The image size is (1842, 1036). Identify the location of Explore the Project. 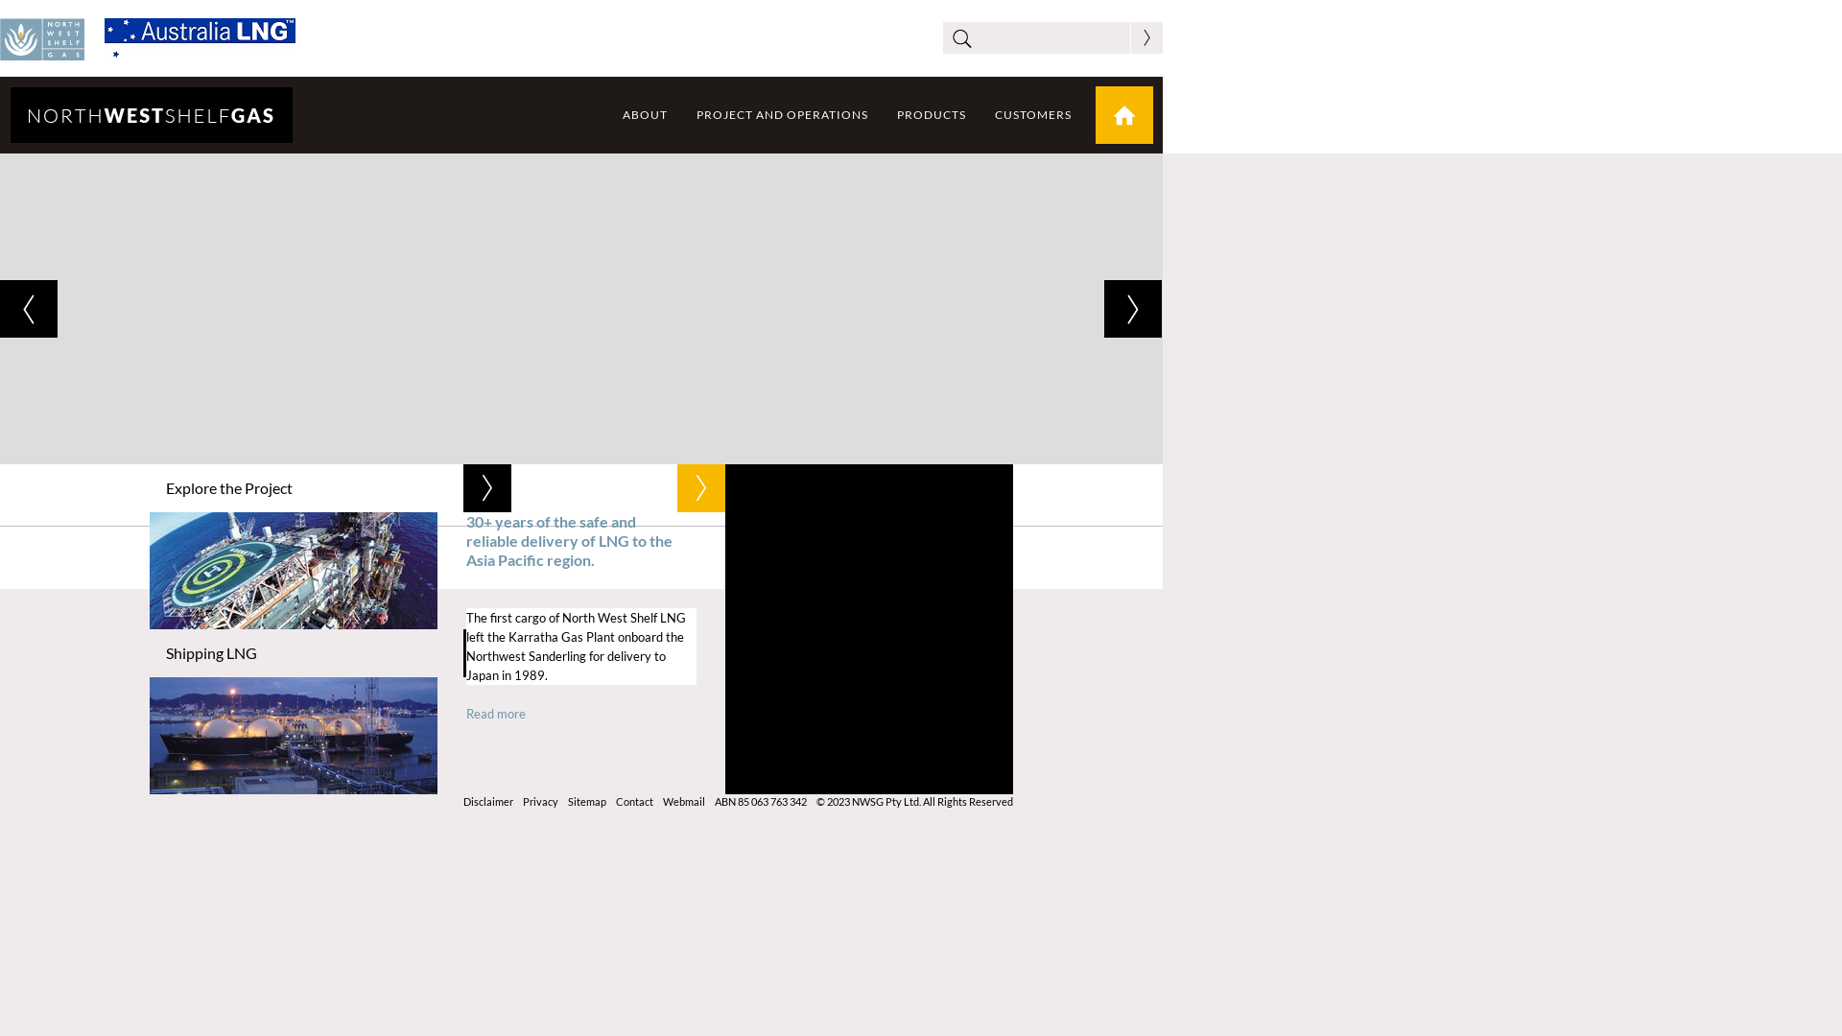
(330, 488).